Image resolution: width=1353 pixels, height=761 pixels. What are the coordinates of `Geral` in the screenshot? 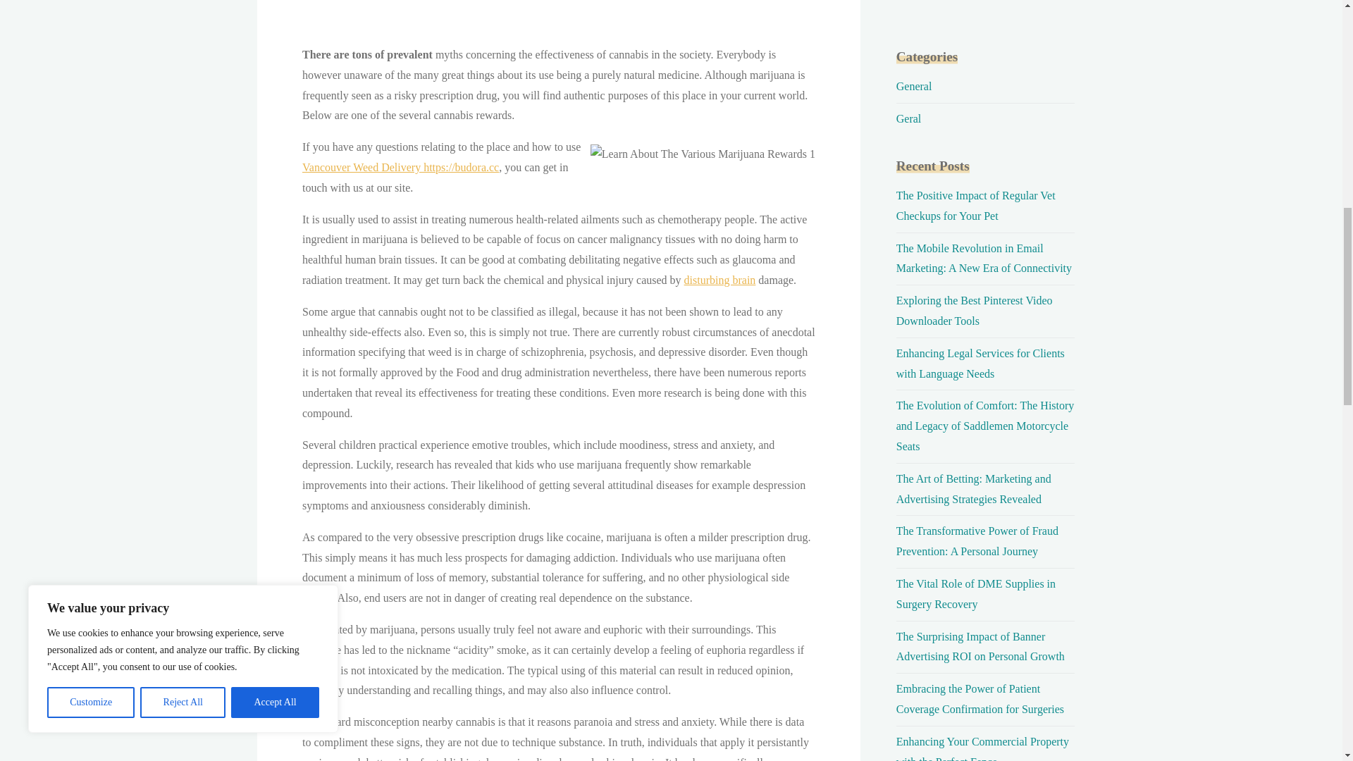 It's located at (908, 118).